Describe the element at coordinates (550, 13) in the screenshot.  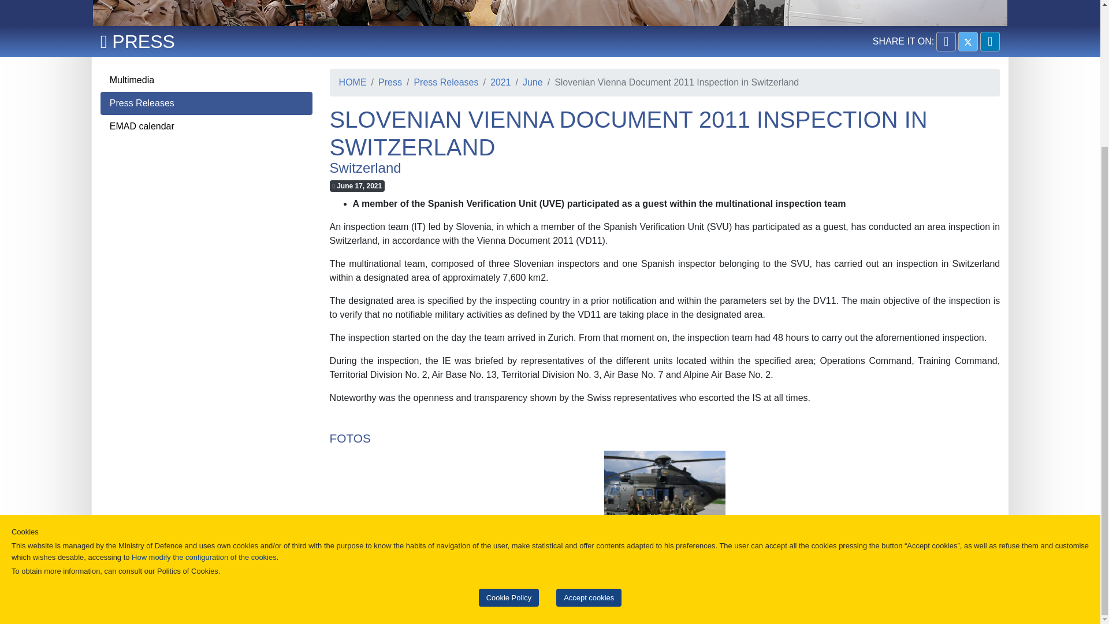
I see `Periodista del EMAD` at that location.